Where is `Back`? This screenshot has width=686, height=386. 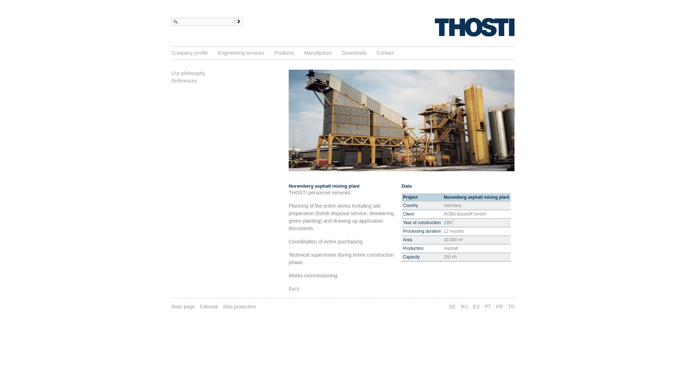
Back is located at coordinates (294, 289).